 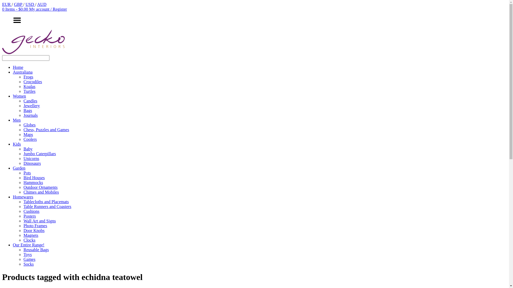 What do you see at coordinates (29, 91) in the screenshot?
I see `Turtles` at bounding box center [29, 91].